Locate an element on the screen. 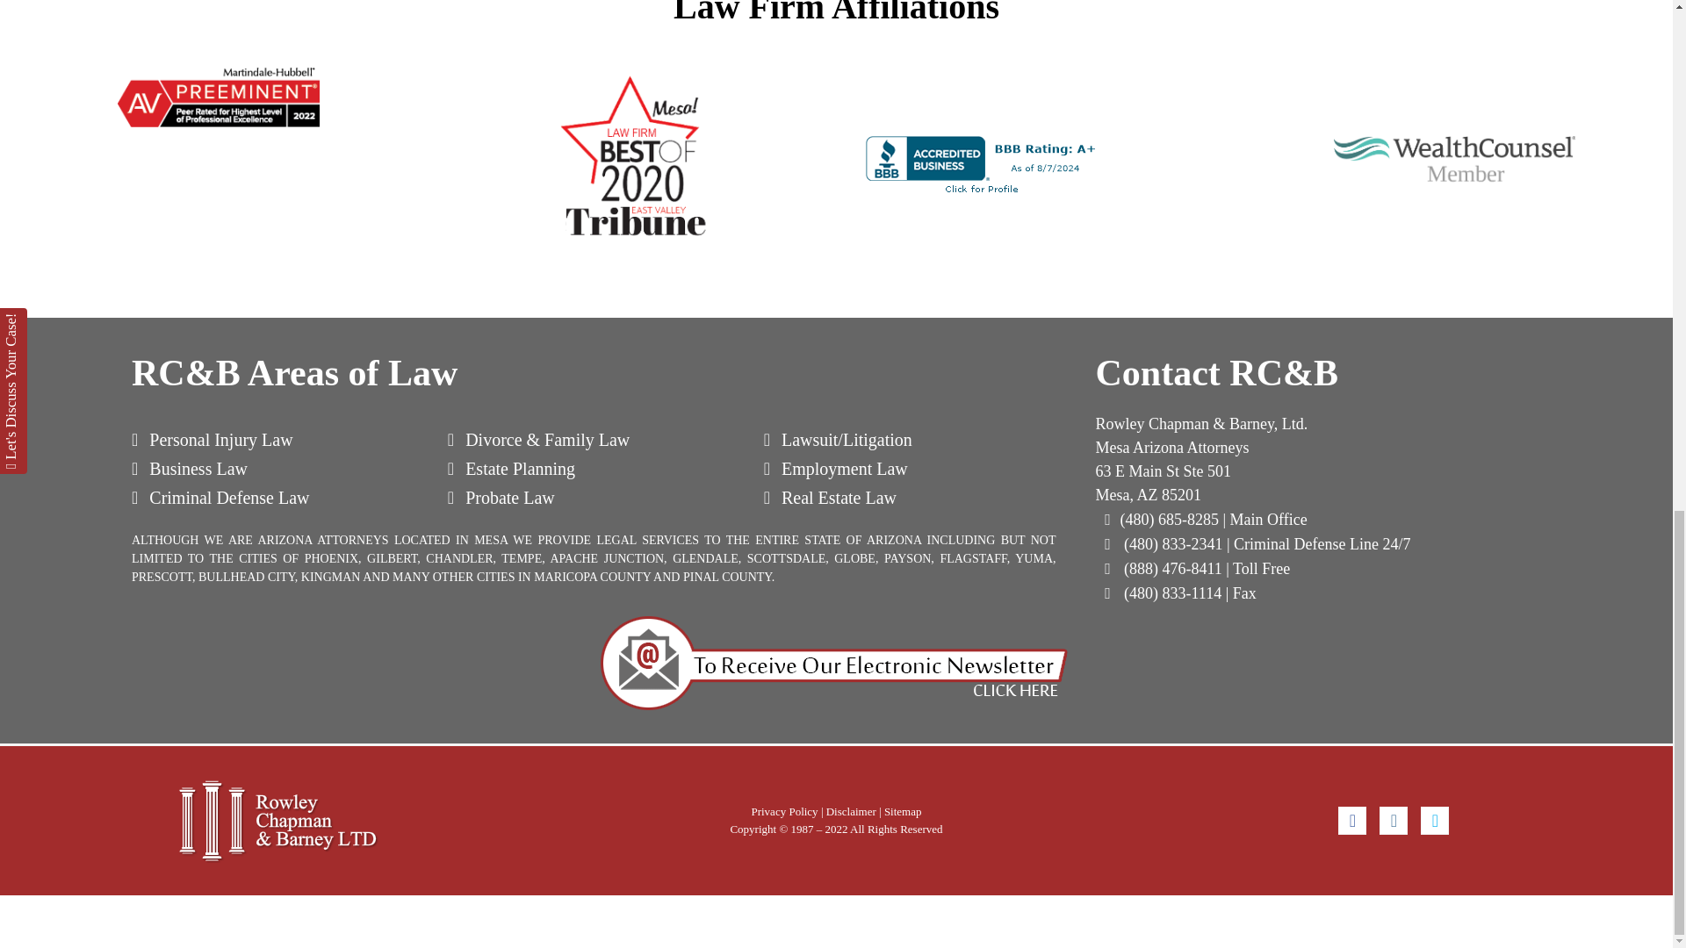 The width and height of the screenshot is (1686, 948). Real Estate Law is located at coordinates (830, 497).